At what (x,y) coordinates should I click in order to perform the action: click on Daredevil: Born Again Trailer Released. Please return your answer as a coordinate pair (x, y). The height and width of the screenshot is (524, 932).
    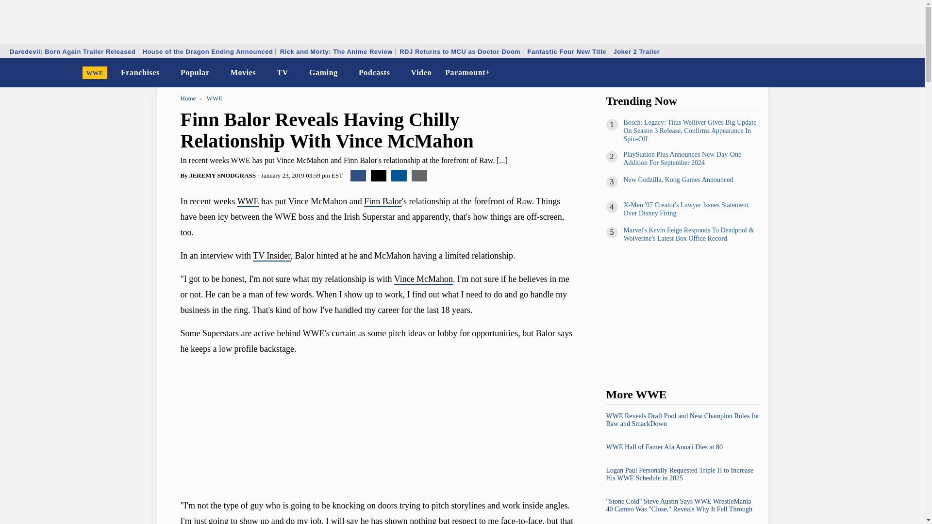
    Looking at the image, I should click on (73, 51).